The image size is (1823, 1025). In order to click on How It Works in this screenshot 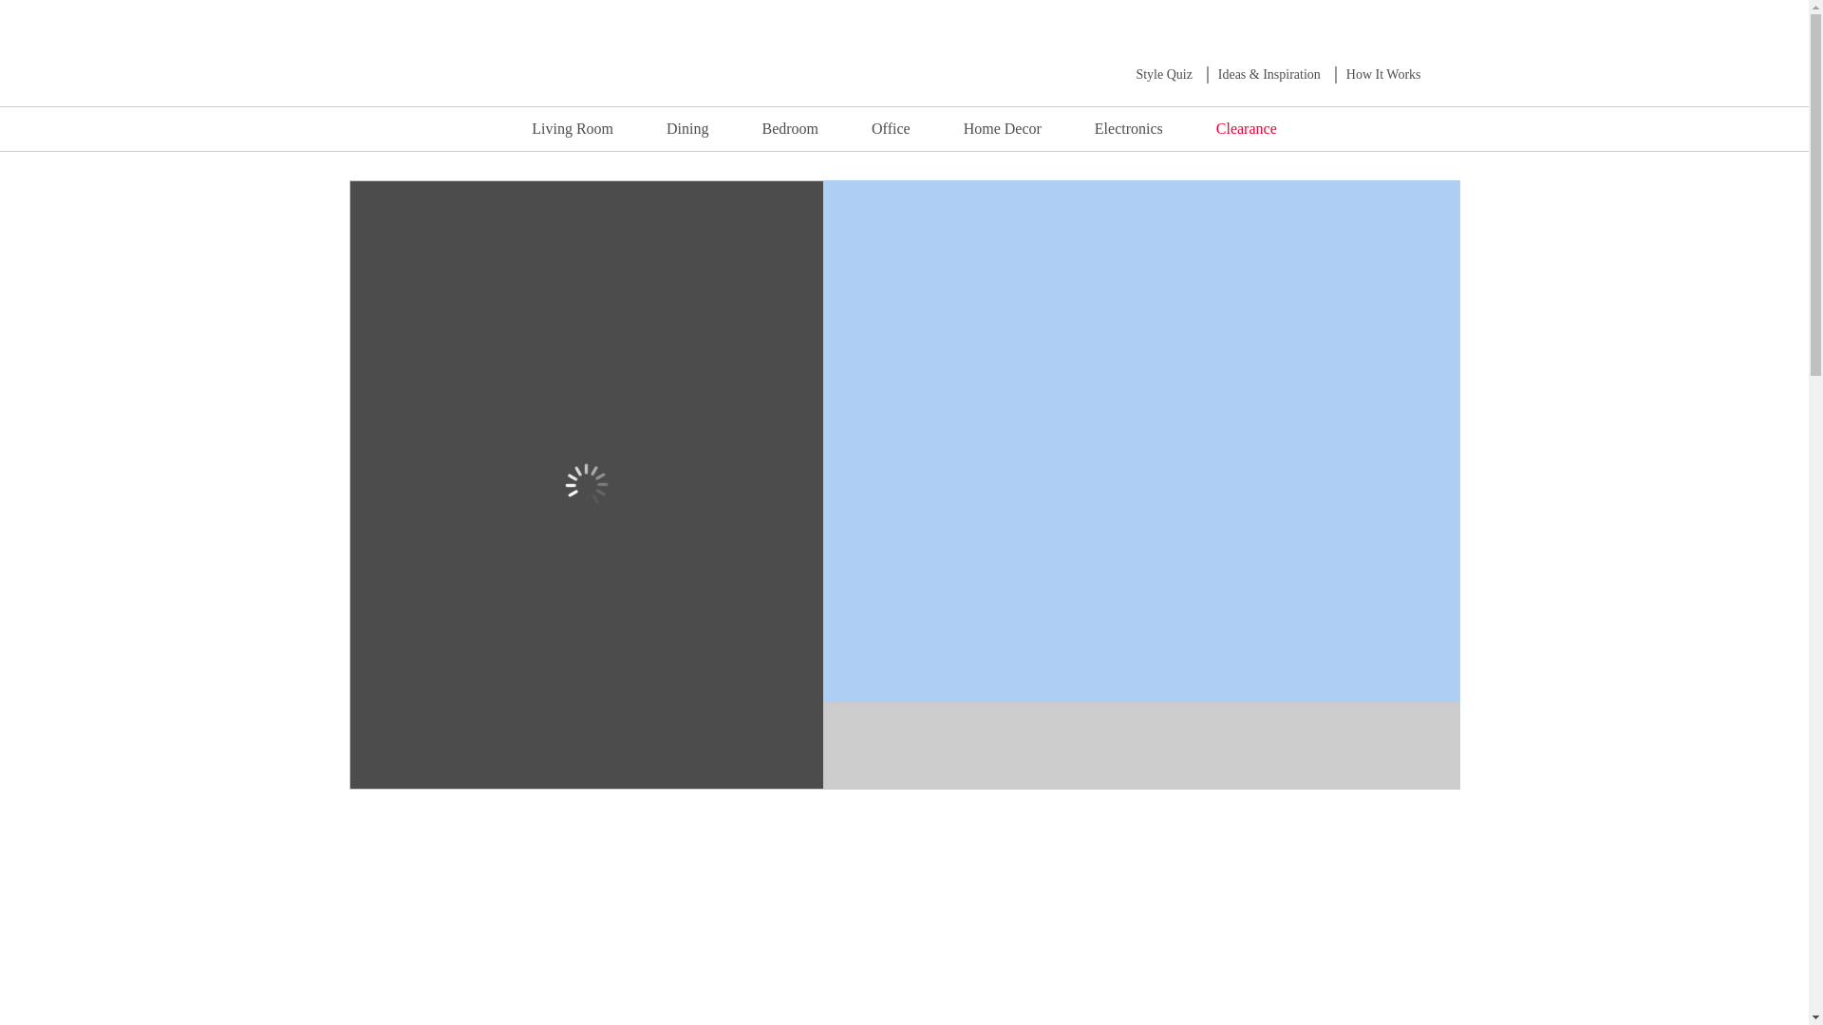, I will do `click(1384, 74)`.